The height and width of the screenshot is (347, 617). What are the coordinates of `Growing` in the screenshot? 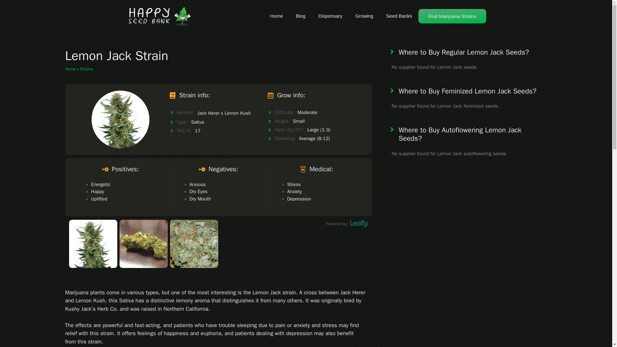 It's located at (364, 16).